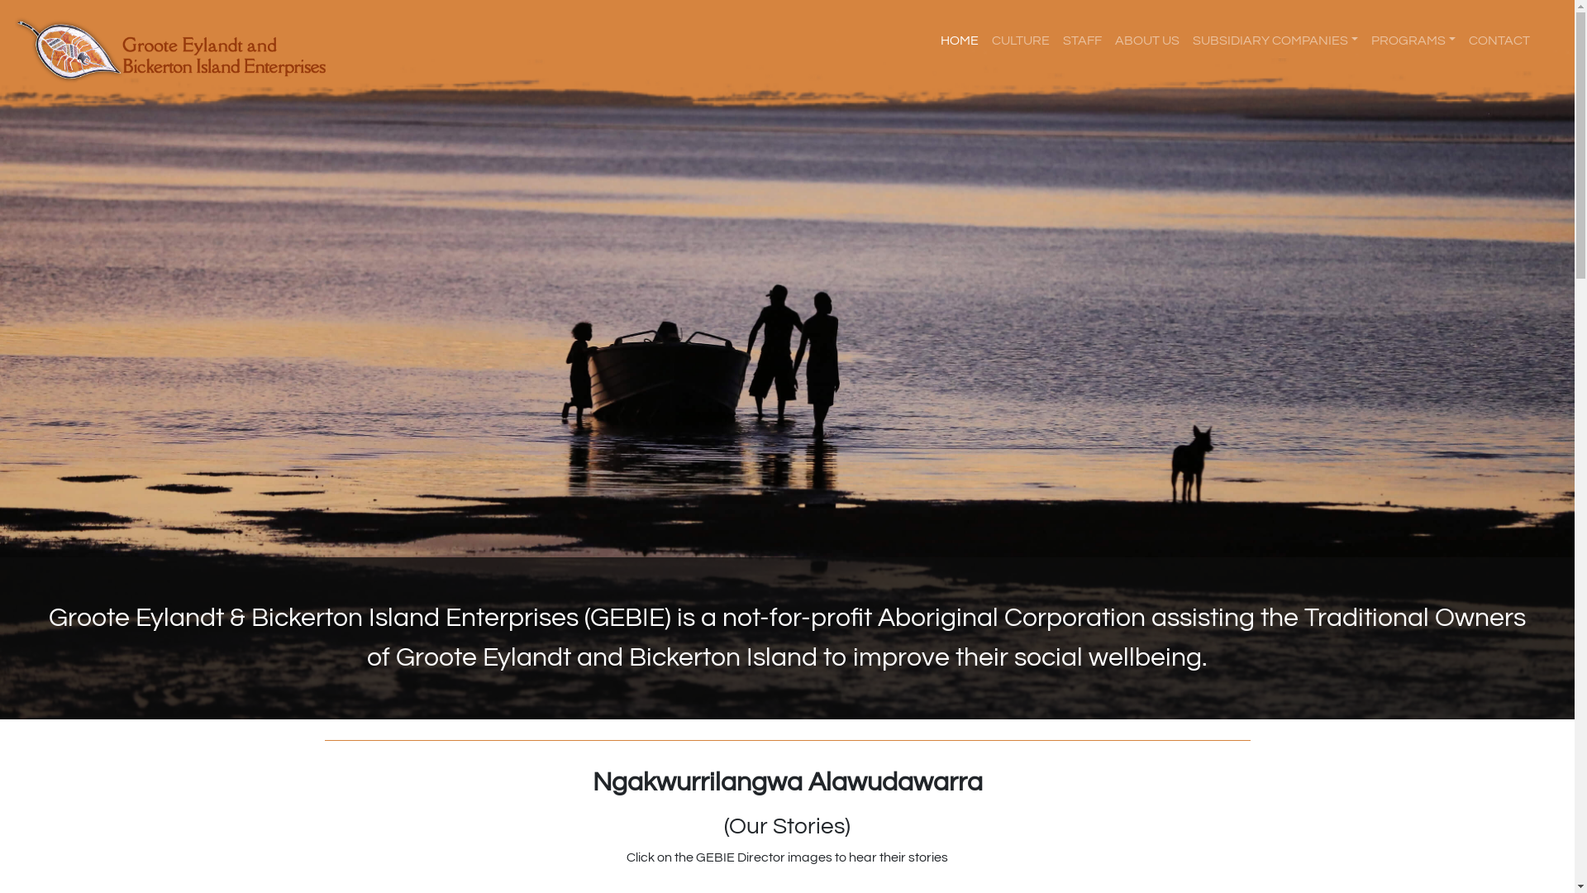 Image resolution: width=1587 pixels, height=893 pixels. Describe the element at coordinates (1499, 40) in the screenshot. I see `CONTACT` at that location.